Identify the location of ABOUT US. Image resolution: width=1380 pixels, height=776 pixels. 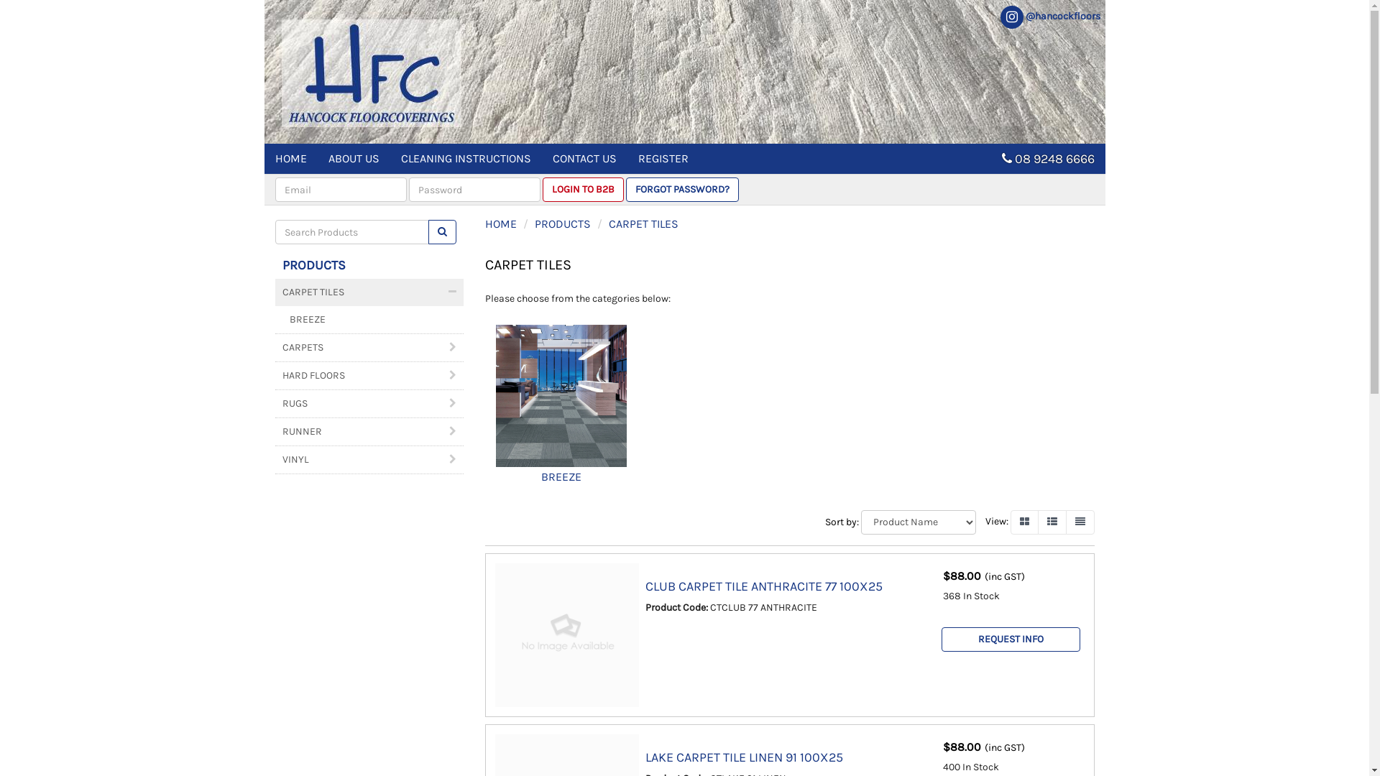
(354, 159).